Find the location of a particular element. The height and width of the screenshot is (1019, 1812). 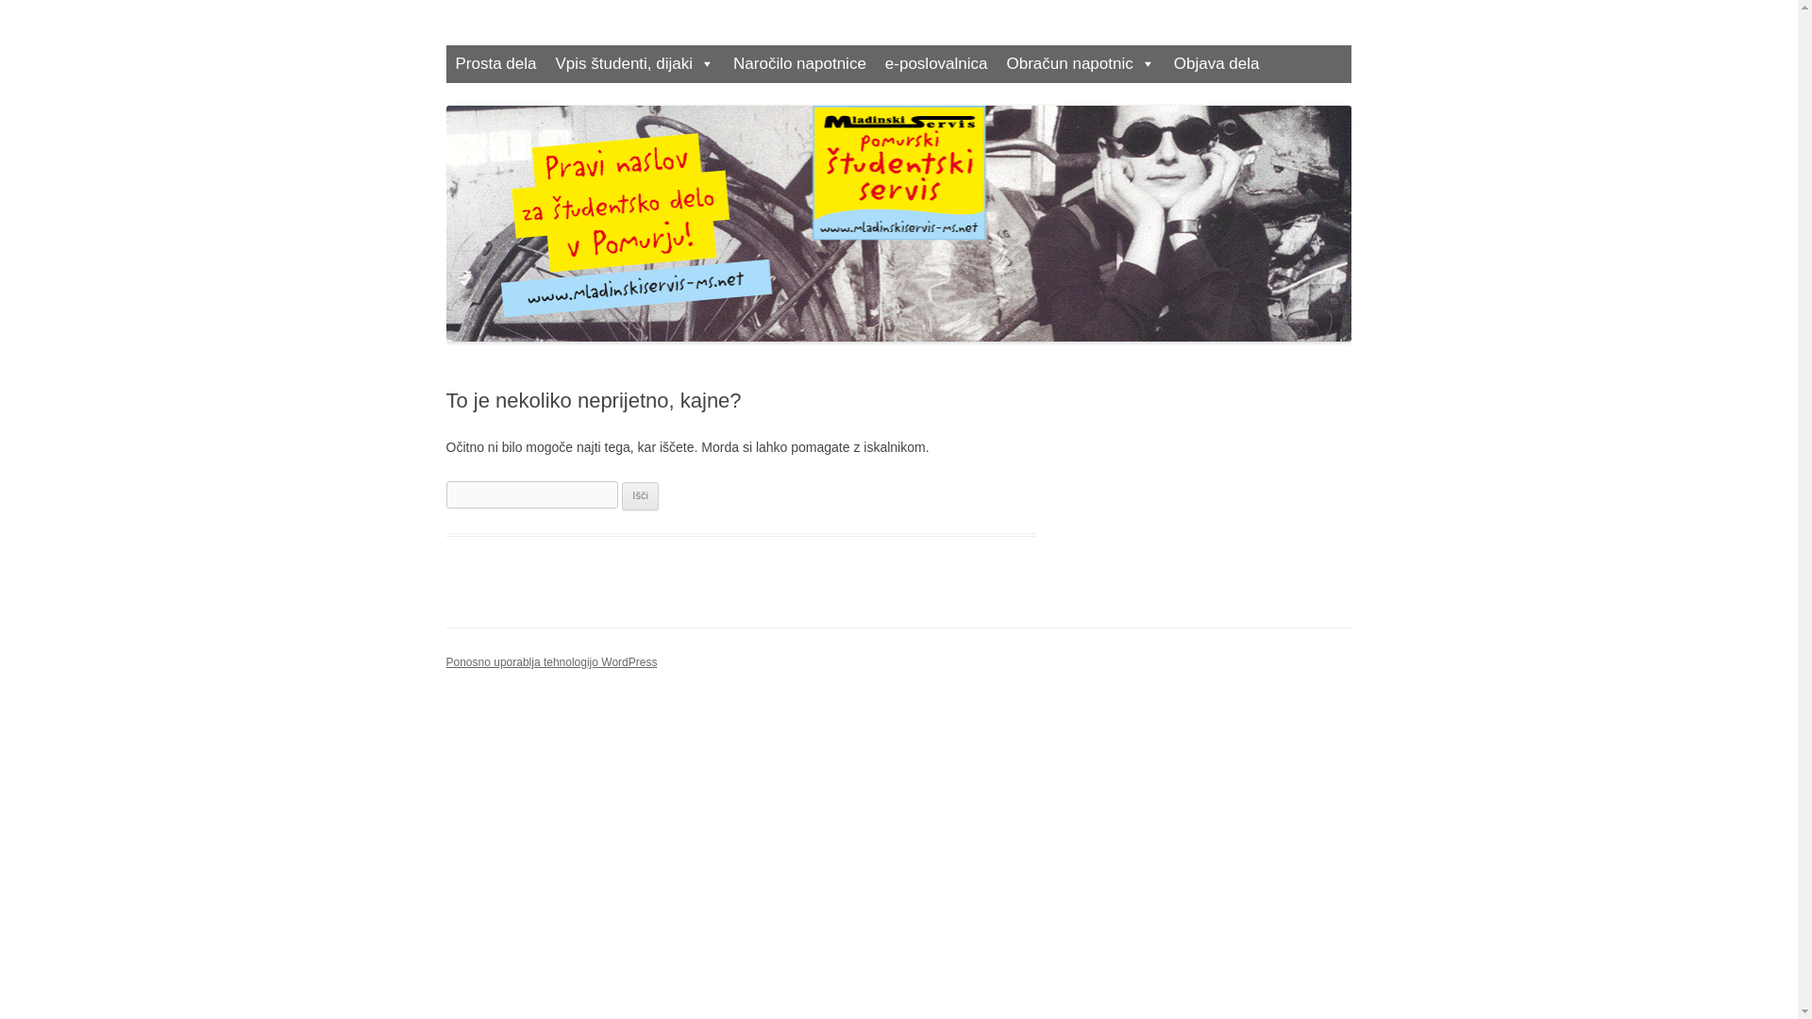

Ponosno uporablja tehnologijo WordPress is located at coordinates (551, 662).